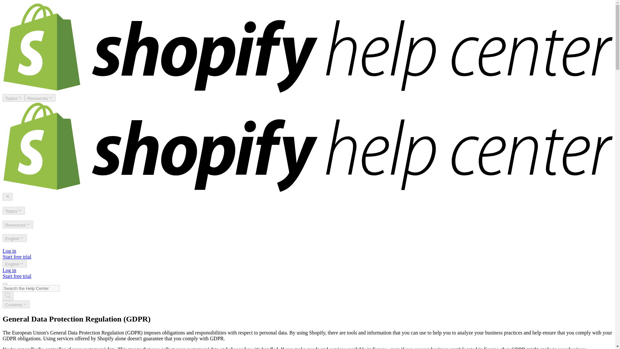 This screenshot has height=349, width=620. What do you see at coordinates (16, 304) in the screenshot?
I see `Contents` at bounding box center [16, 304].